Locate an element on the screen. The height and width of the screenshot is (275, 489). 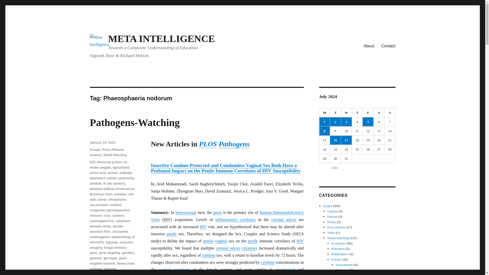
coronal sulcus is located at coordinates (228, 248).